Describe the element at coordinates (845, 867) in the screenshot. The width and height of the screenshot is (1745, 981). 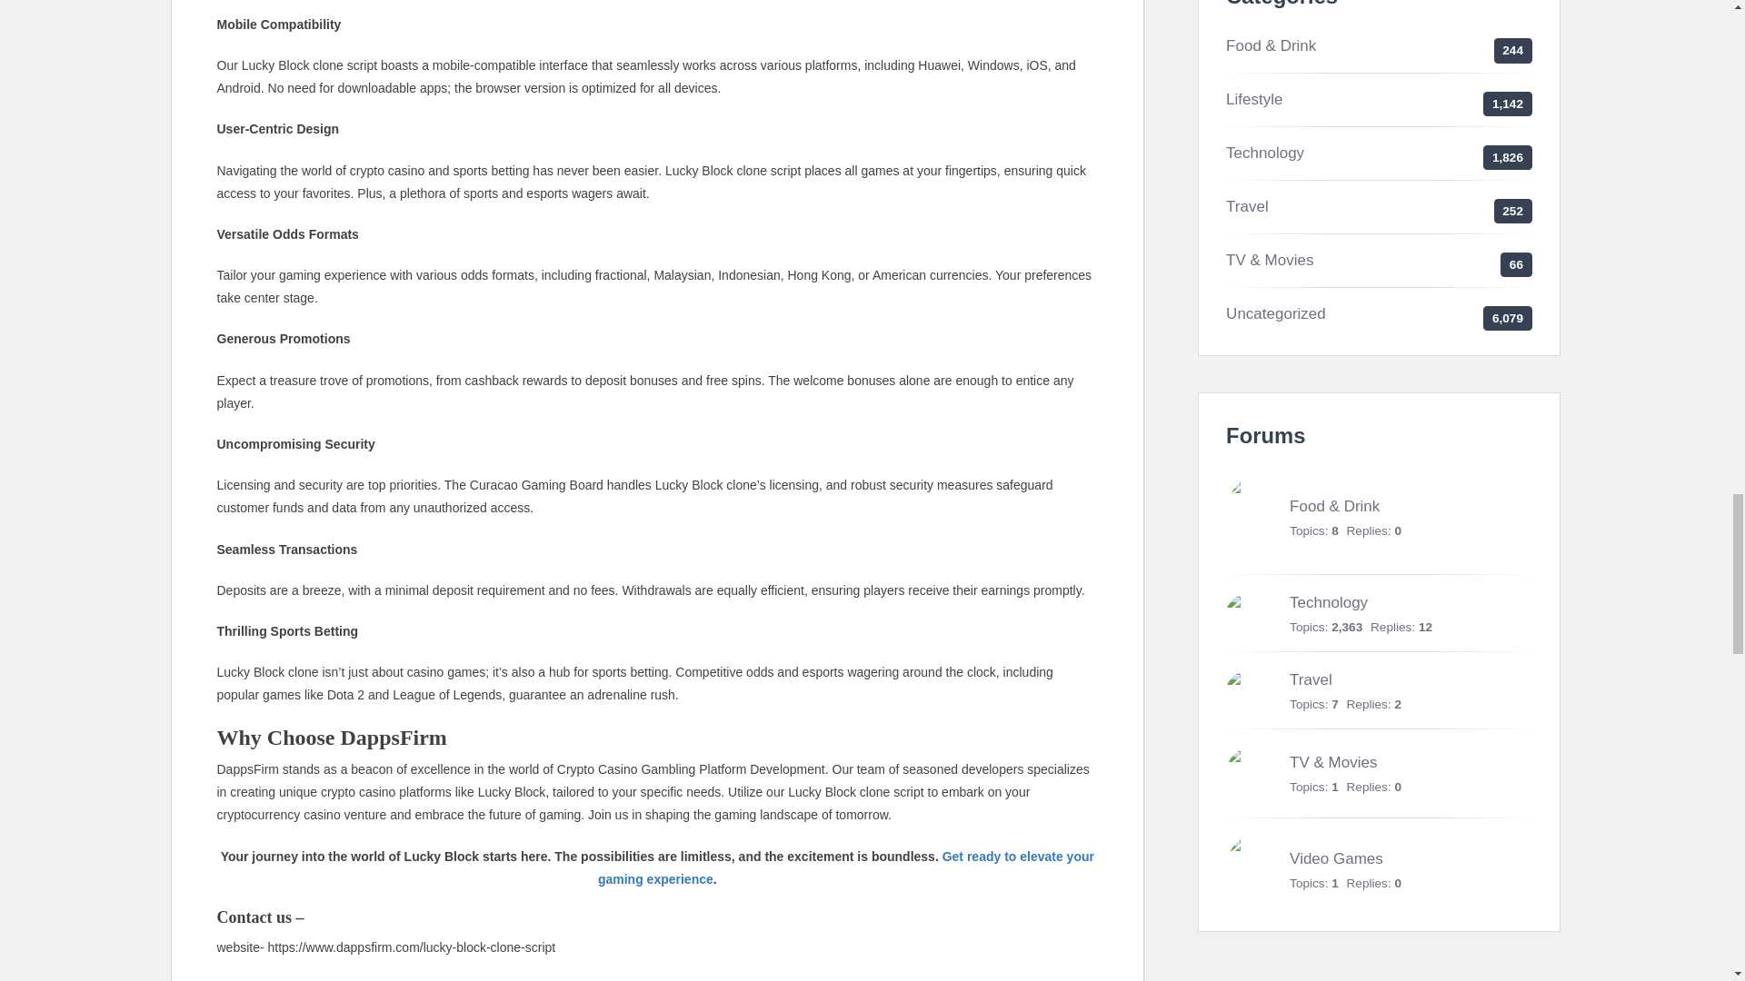
I see `Lucky block clone` at that location.